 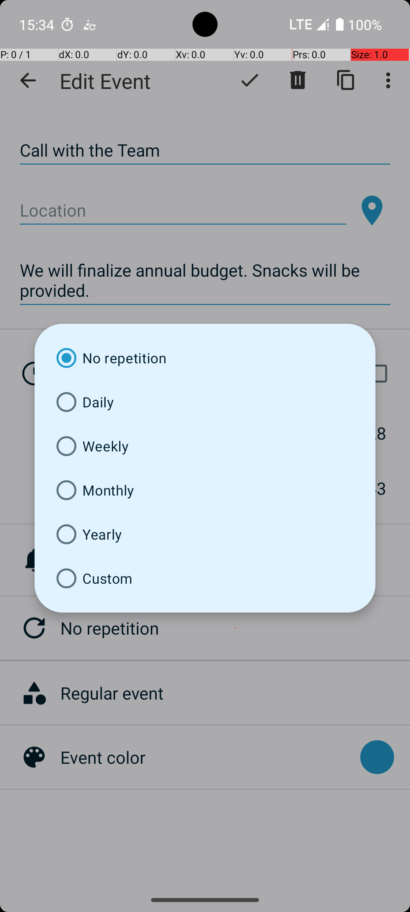 I want to click on Yearly, so click(x=205, y=534).